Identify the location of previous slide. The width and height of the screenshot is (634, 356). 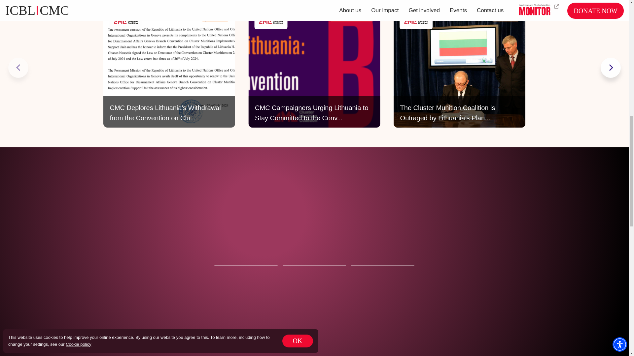
(18, 68).